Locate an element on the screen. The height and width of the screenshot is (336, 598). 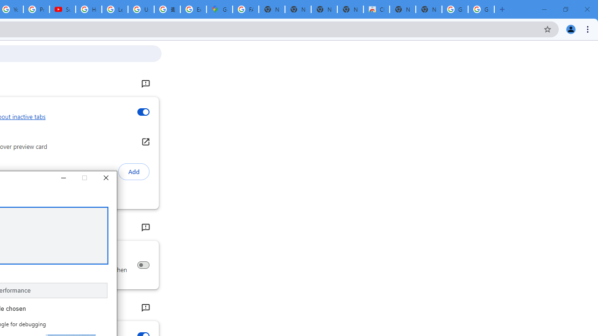
Explore new street-level details - Google Maps Help is located at coordinates (193, 9).